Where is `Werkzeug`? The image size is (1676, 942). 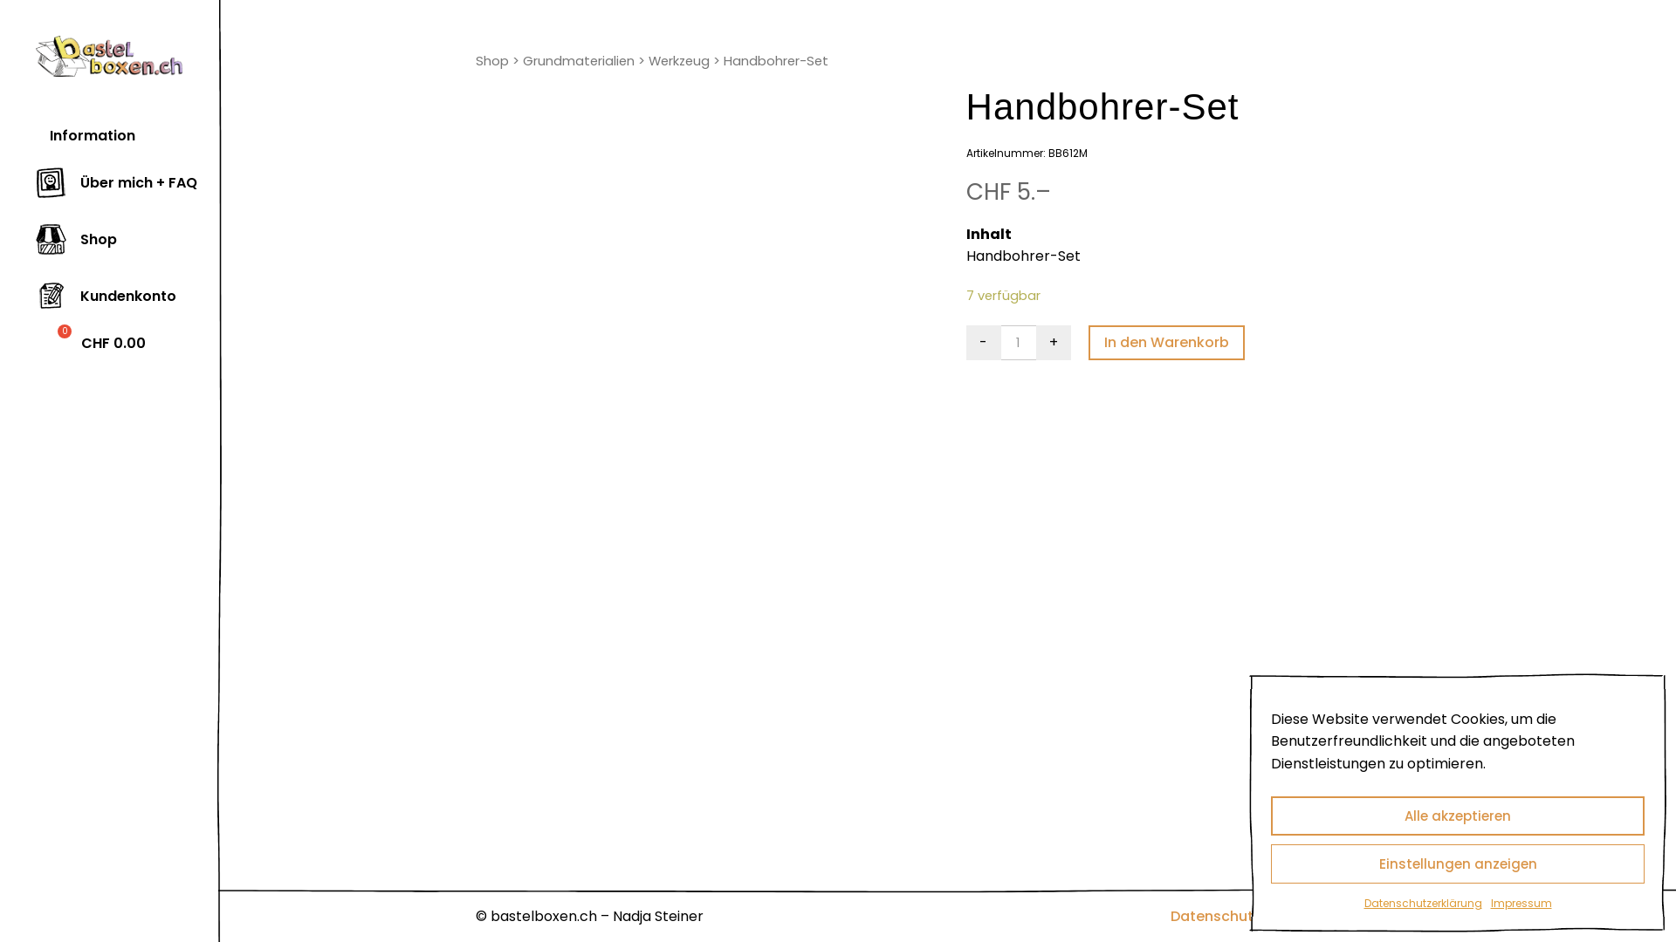 Werkzeug is located at coordinates (679, 61).